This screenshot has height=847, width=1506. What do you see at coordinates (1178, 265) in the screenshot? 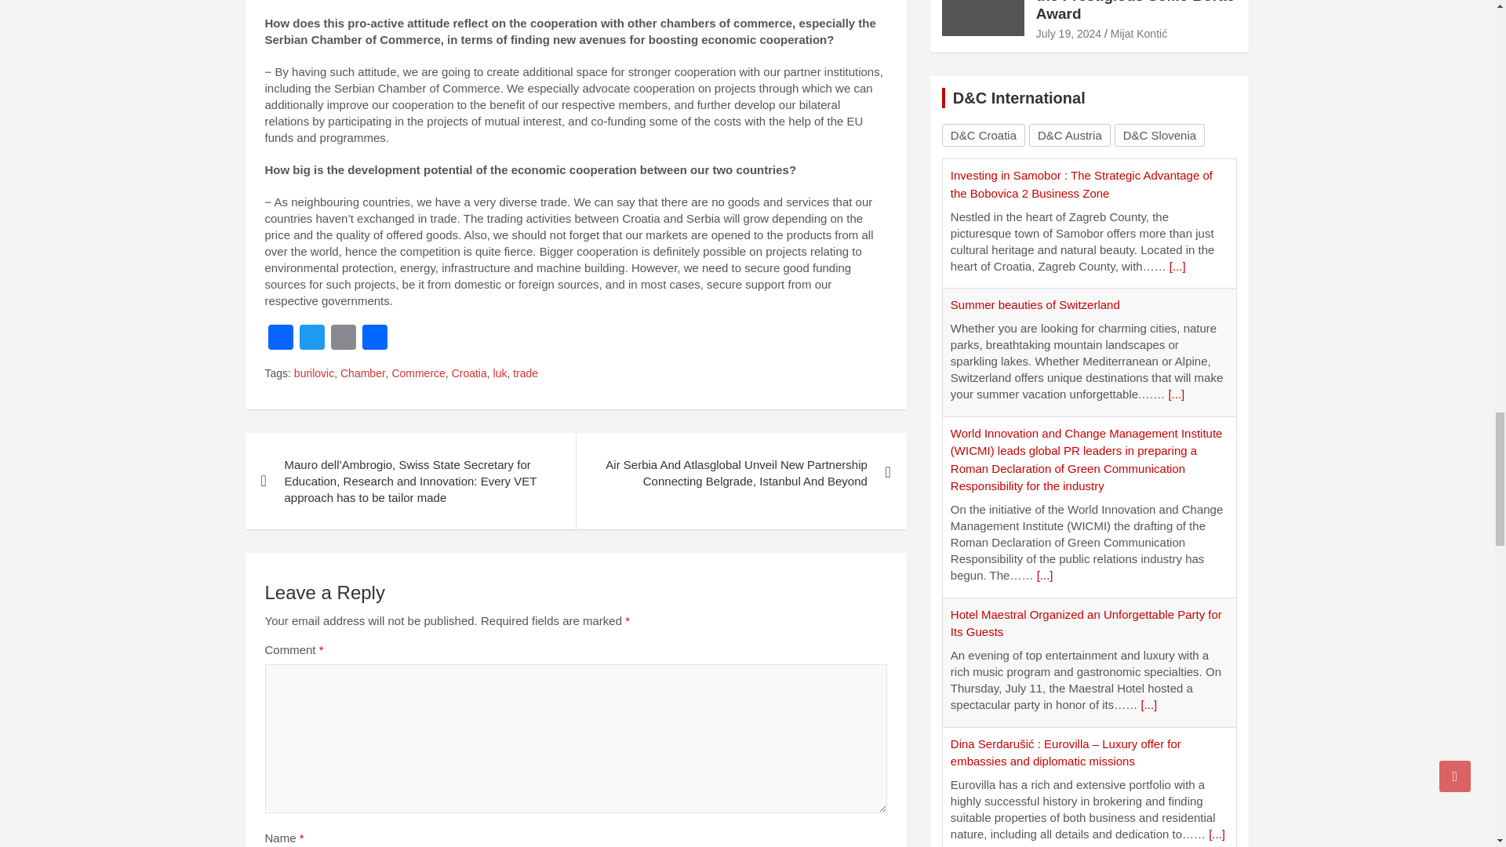
I see `Read more` at bounding box center [1178, 265].